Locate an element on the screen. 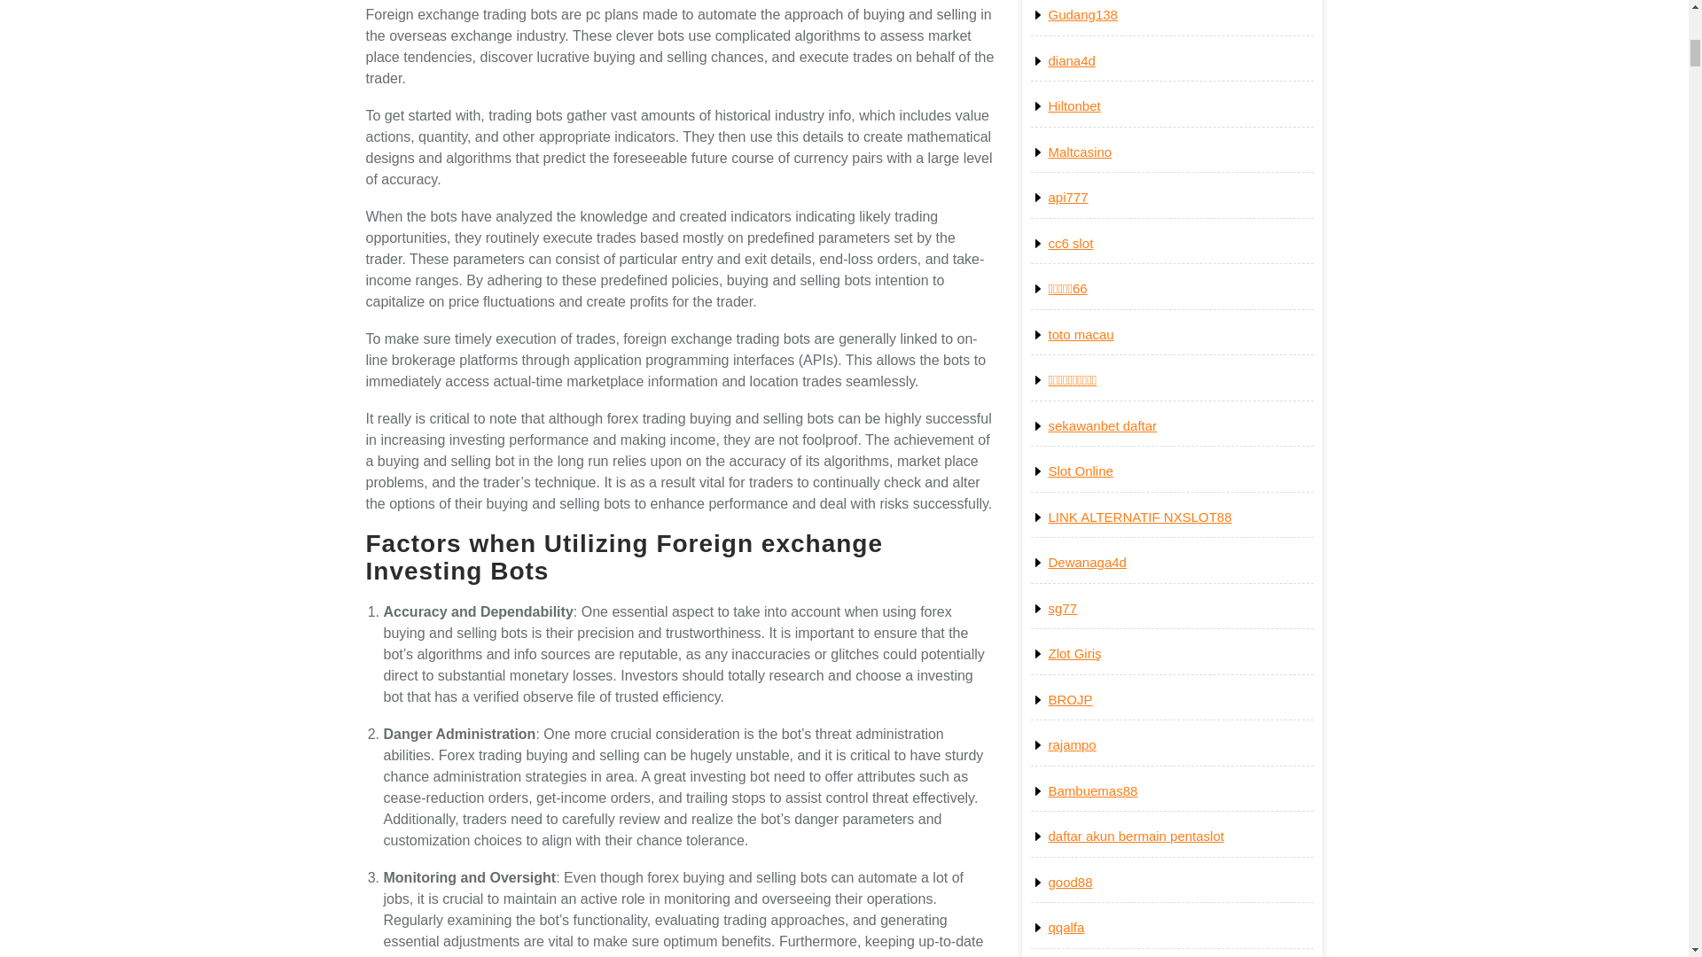 This screenshot has height=957, width=1702. LINK ALTERNATIF NXSLOT88 is located at coordinates (1139, 516).